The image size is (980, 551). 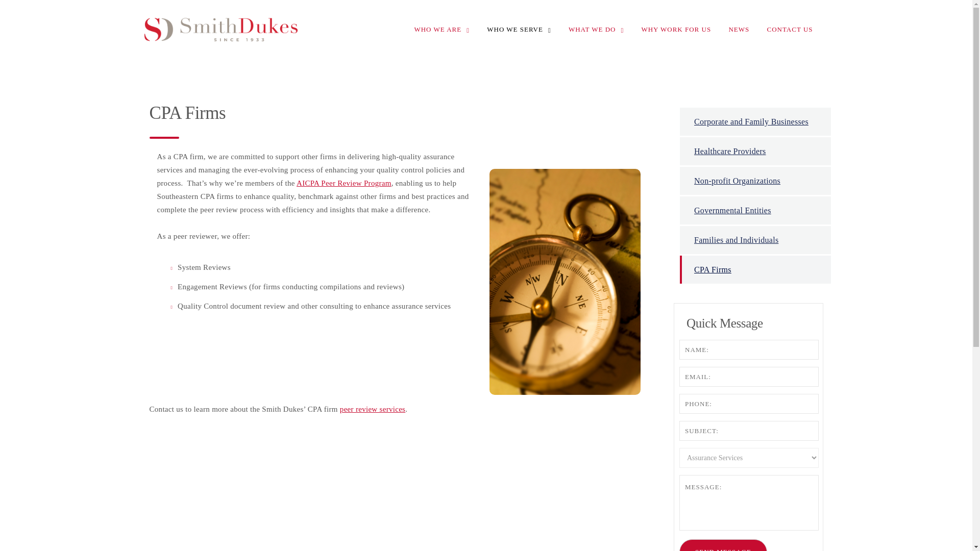 I want to click on Corporate and Family Businesses, so click(x=755, y=121).